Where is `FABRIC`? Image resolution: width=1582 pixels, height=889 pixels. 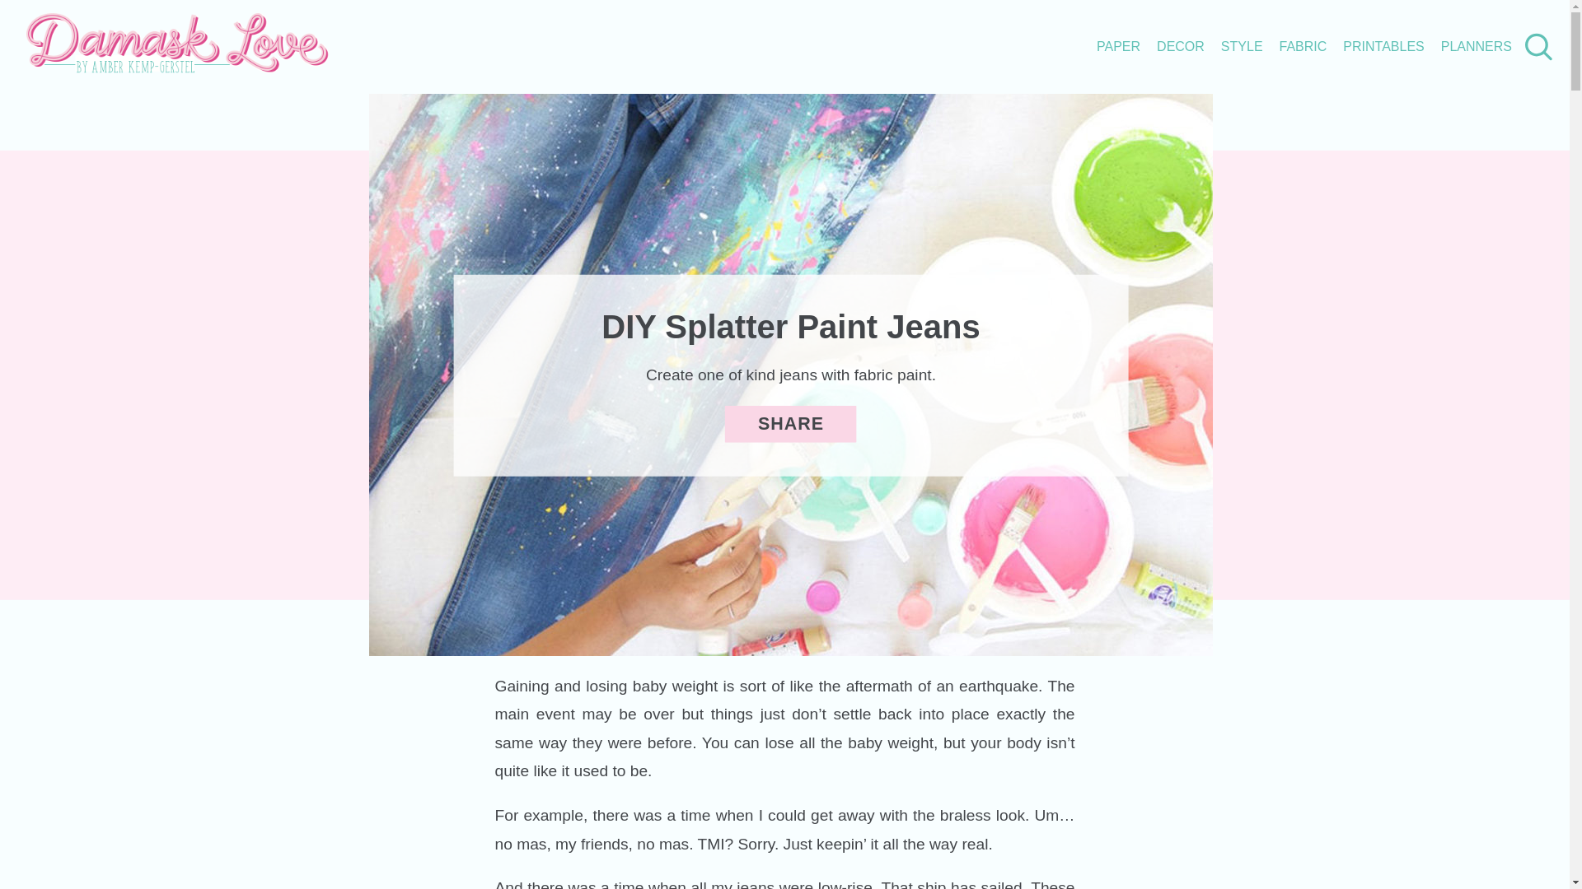 FABRIC is located at coordinates (1304, 46).